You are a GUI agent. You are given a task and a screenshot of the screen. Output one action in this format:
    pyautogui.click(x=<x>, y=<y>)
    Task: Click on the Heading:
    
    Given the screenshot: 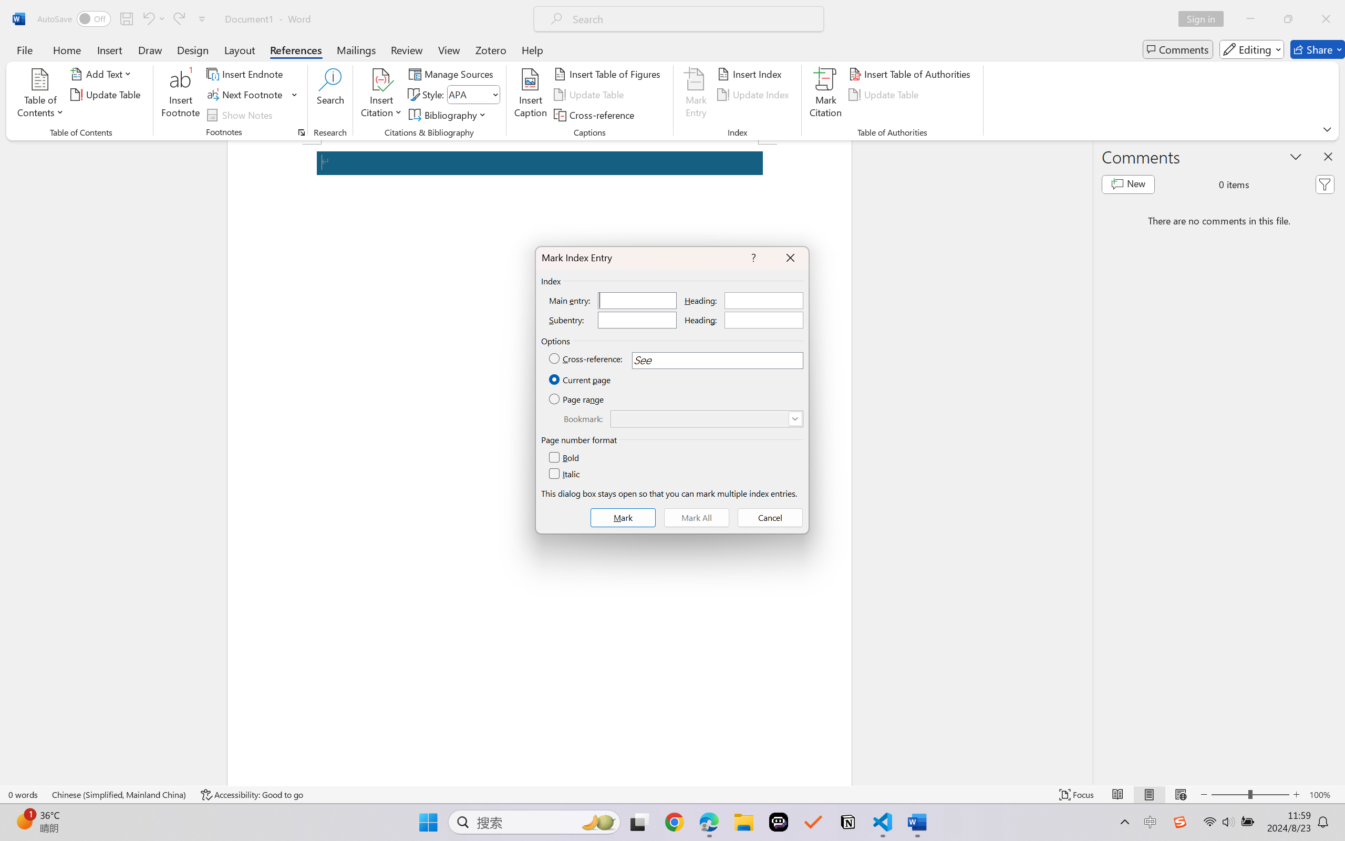 What is the action you would take?
    pyautogui.click(x=764, y=320)
    